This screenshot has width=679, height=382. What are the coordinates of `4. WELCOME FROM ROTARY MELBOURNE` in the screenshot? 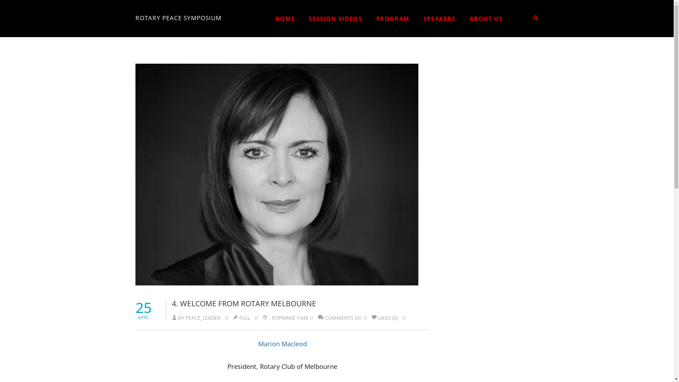 It's located at (244, 303).